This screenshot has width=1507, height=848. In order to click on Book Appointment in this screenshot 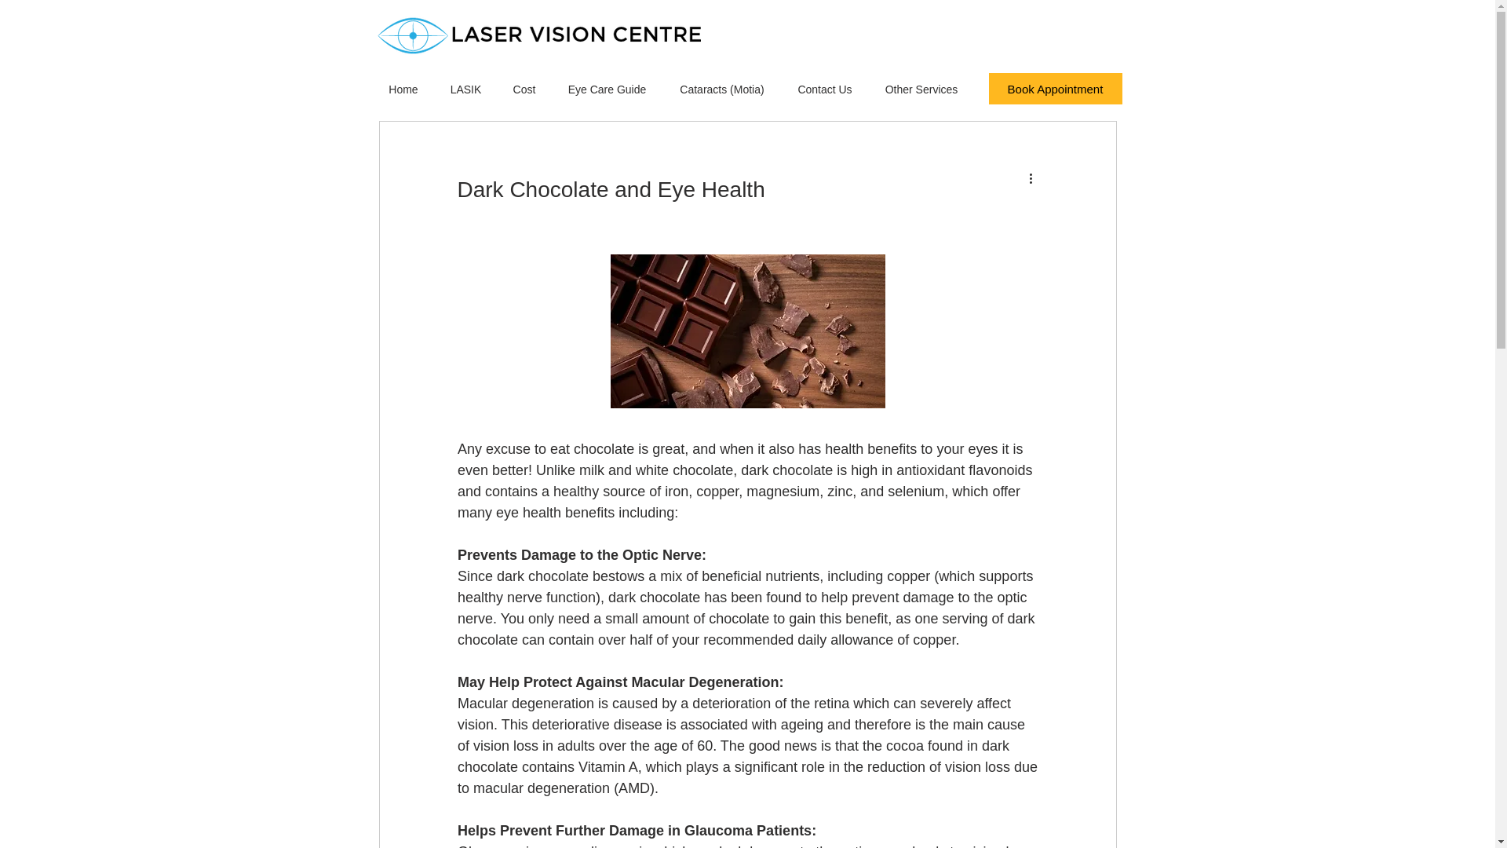, I will do `click(1055, 88)`.